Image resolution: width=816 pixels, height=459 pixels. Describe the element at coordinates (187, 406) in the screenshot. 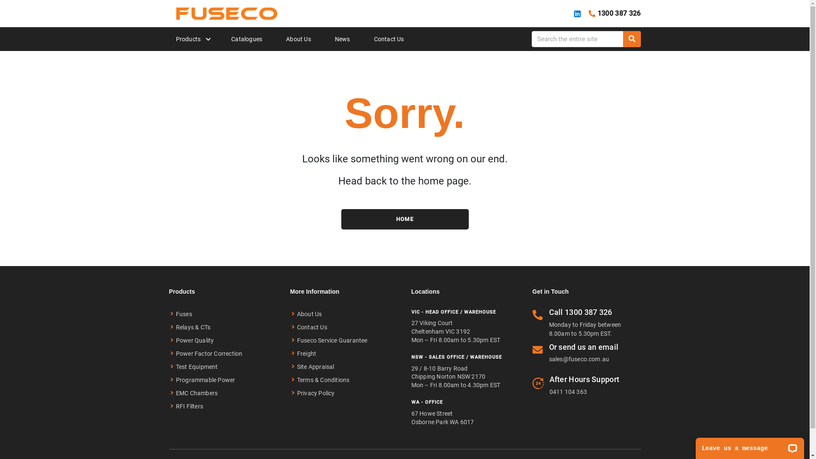

I see `RFI Filters` at that location.